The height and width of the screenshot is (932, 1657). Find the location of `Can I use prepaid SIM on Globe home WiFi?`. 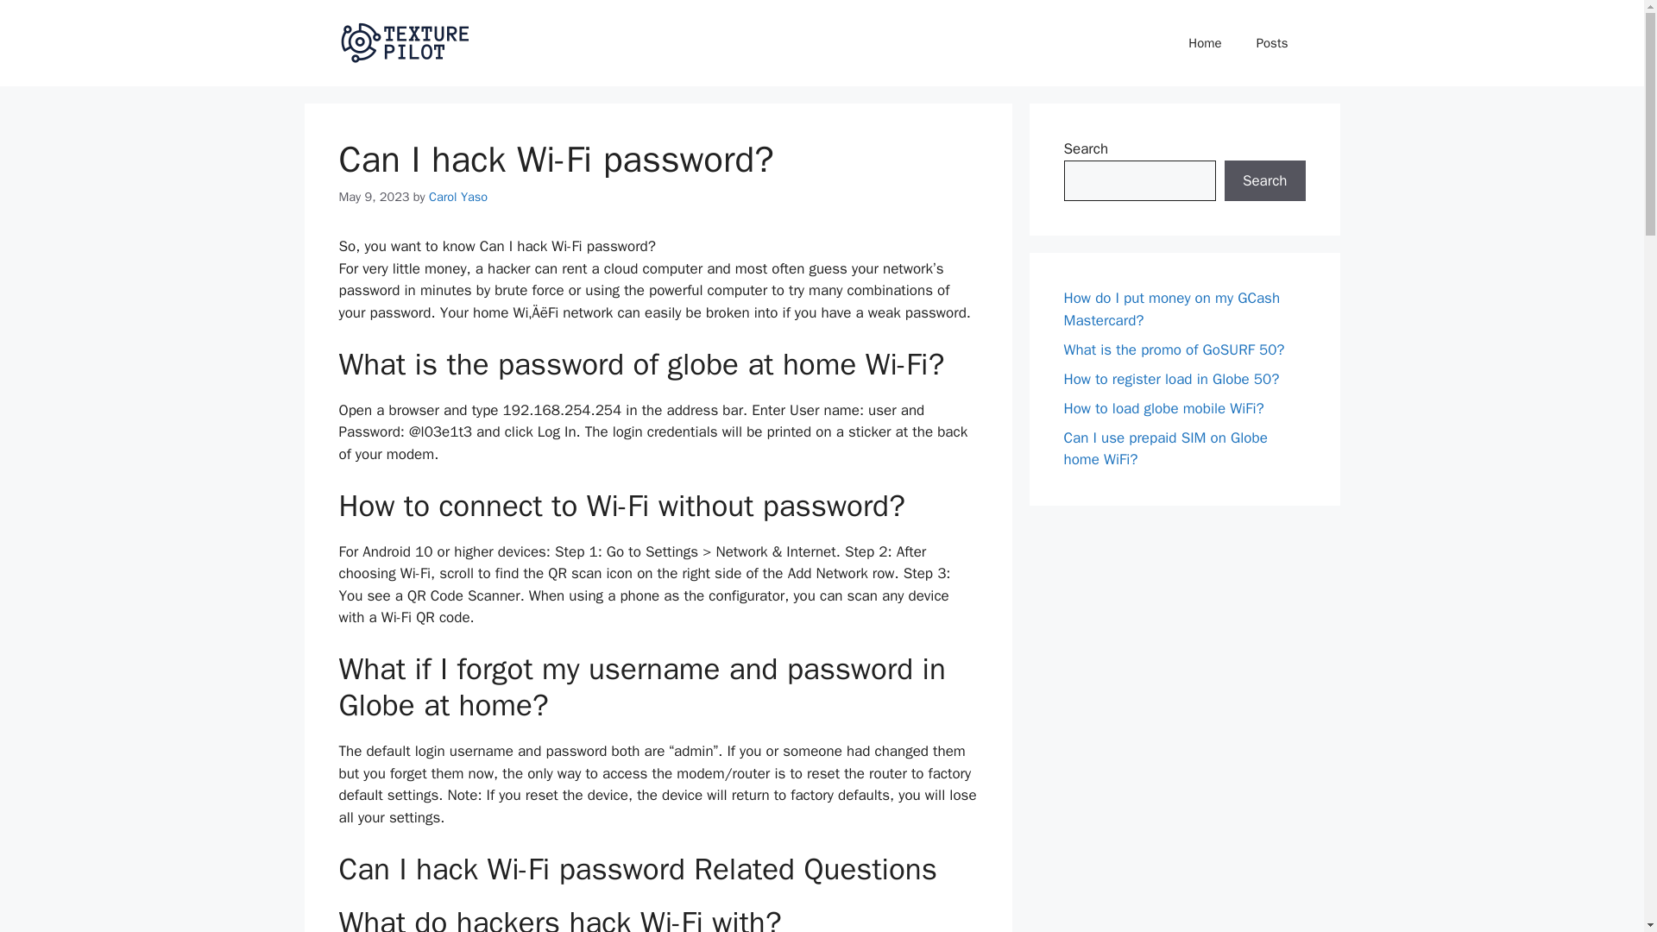

Can I use prepaid SIM on Globe home WiFi? is located at coordinates (1165, 448).